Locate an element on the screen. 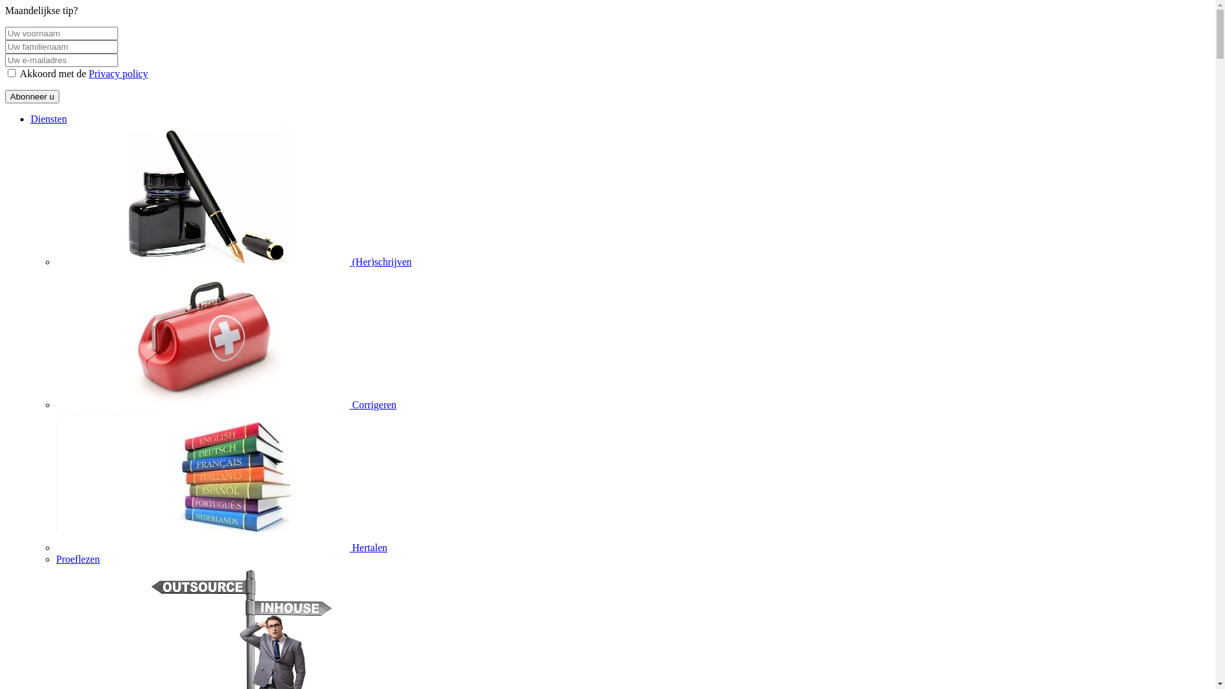 The width and height of the screenshot is (1225, 689). Corrigeren is located at coordinates (226, 404).